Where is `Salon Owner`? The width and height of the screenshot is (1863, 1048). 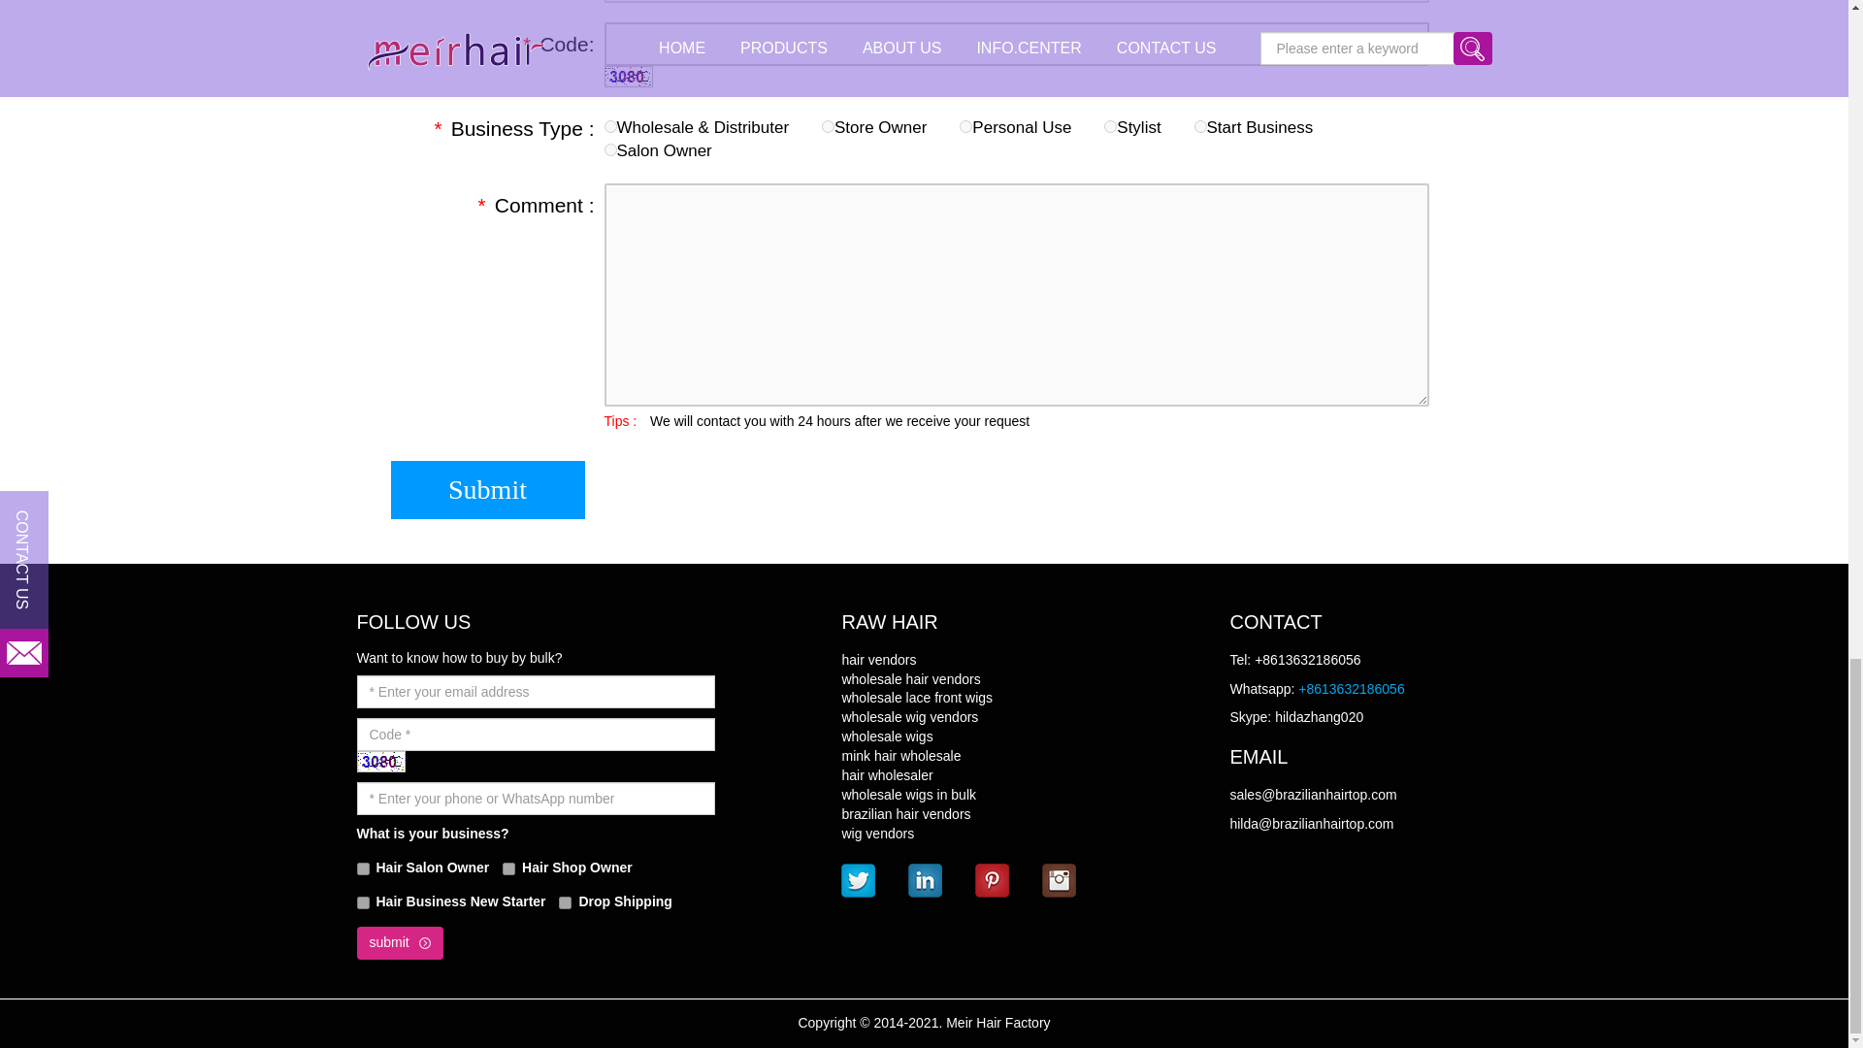 Salon Owner is located at coordinates (609, 149).